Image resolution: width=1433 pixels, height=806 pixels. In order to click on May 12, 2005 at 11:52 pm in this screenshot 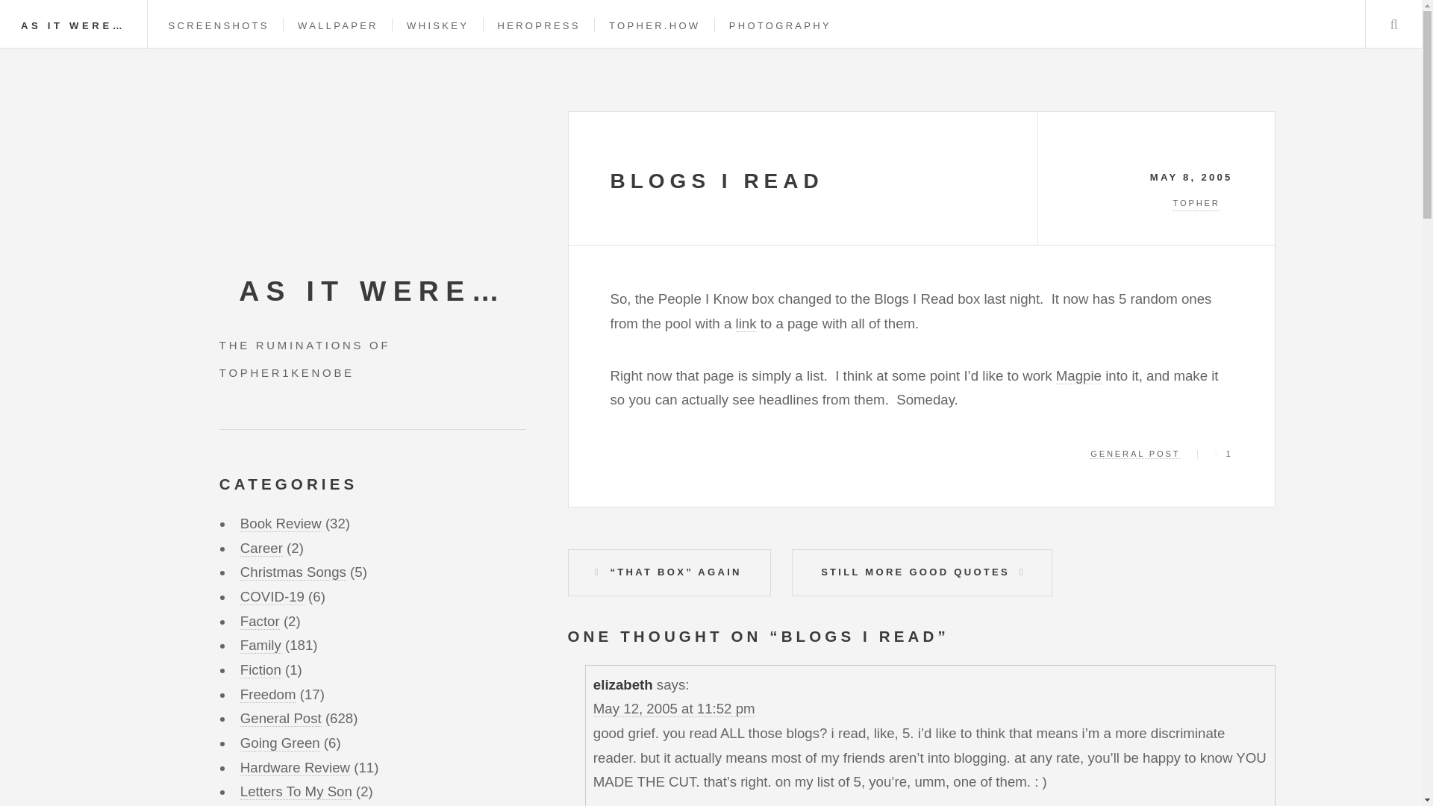, I will do `click(673, 709)`.